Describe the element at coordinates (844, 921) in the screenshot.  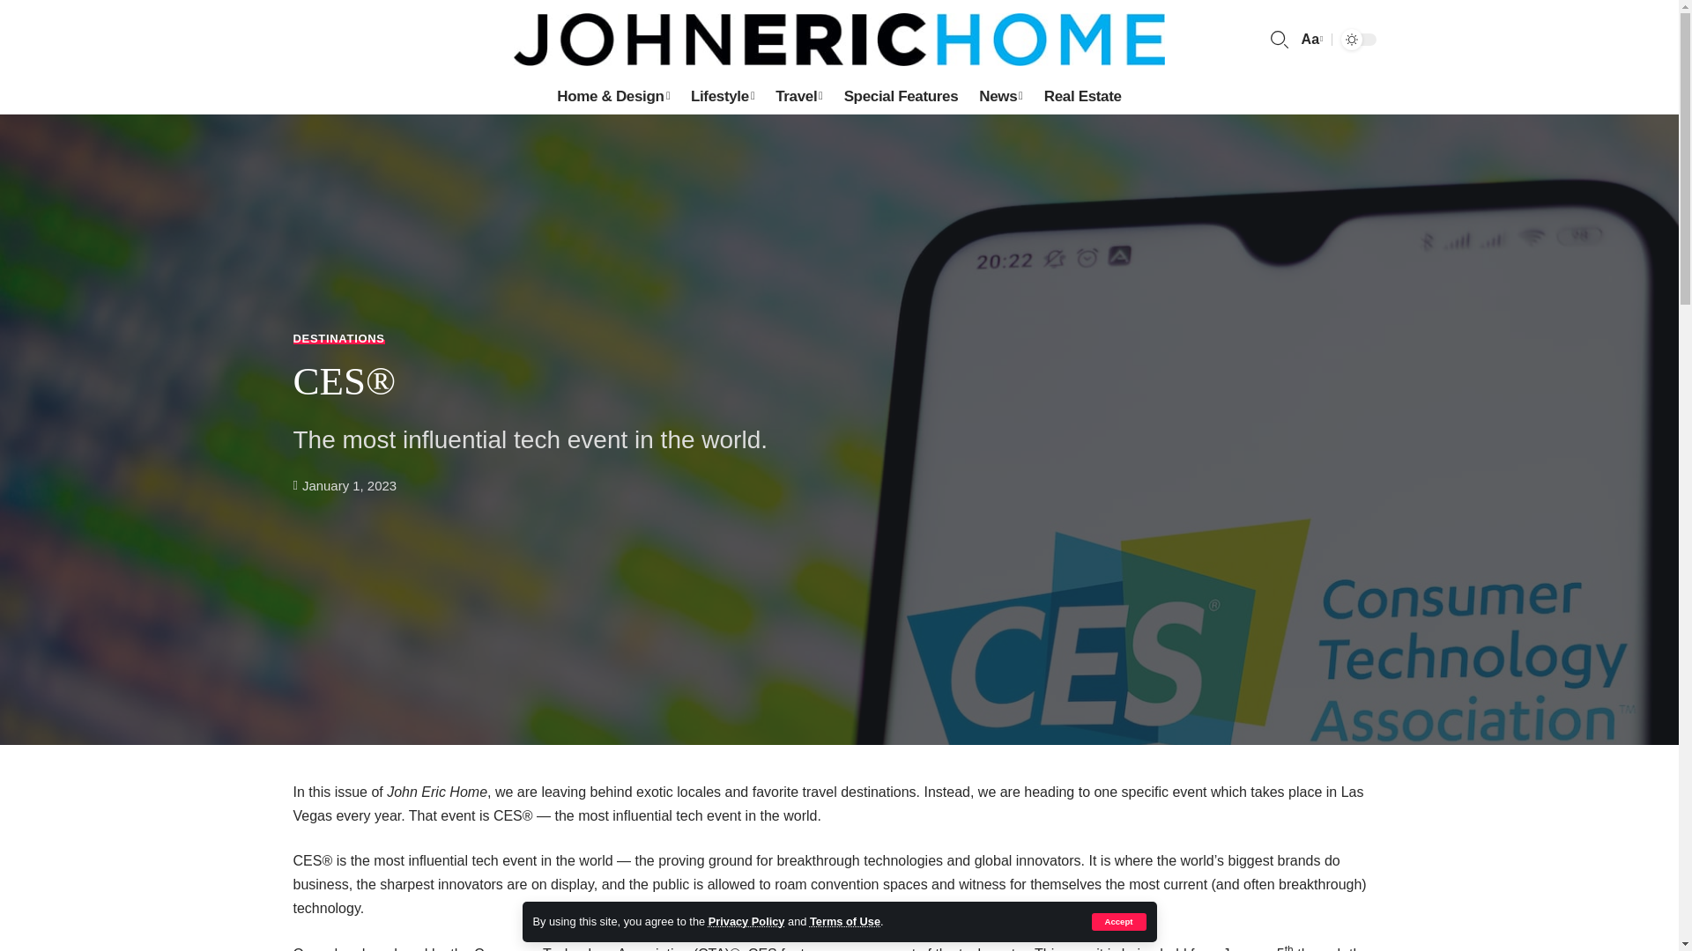
I see `Terms of Use` at that location.